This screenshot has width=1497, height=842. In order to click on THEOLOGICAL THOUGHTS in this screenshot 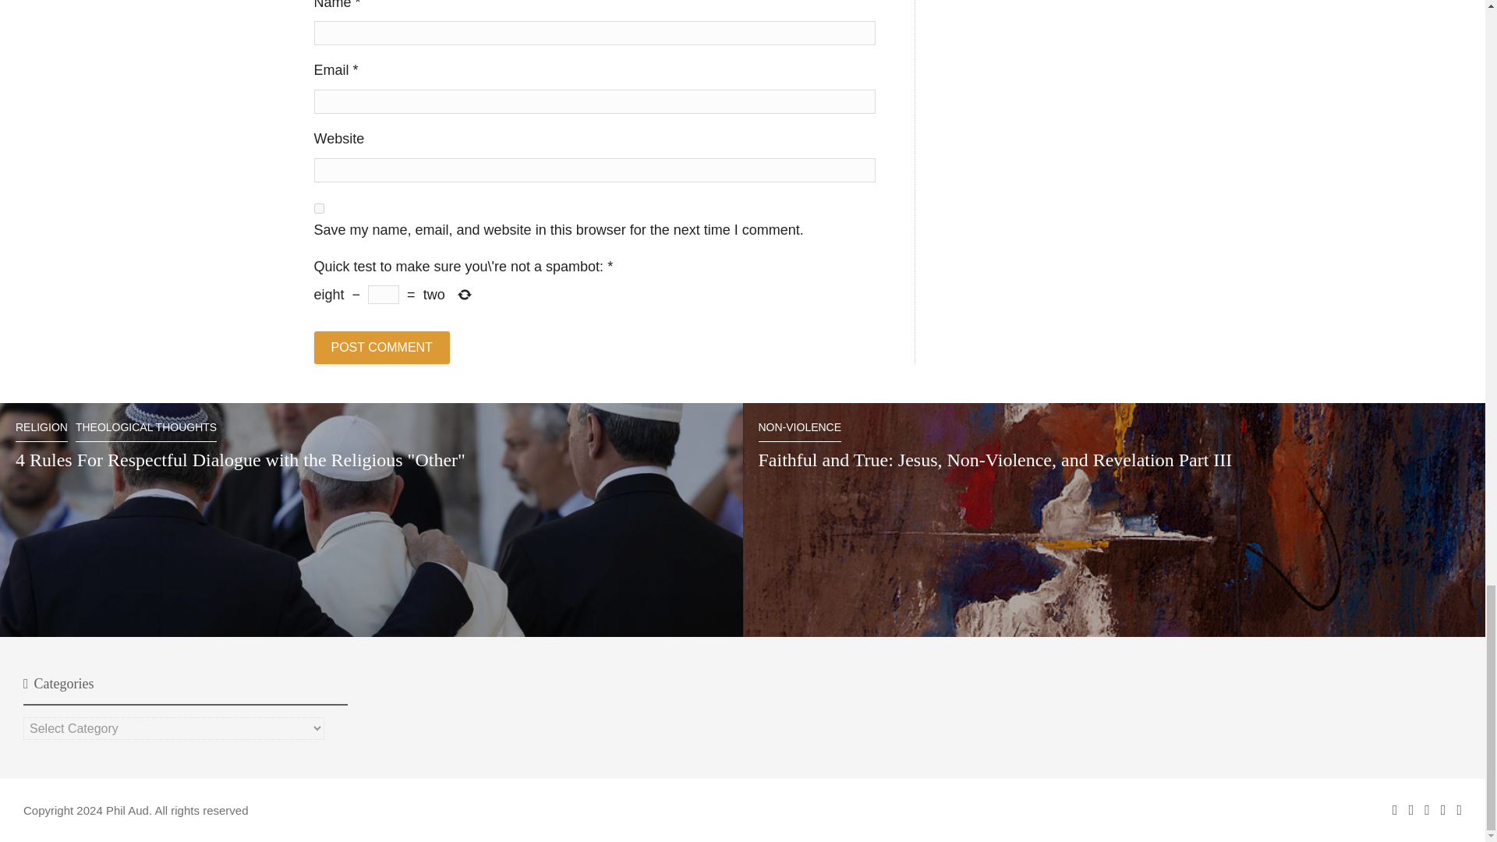, I will do `click(147, 432)`.